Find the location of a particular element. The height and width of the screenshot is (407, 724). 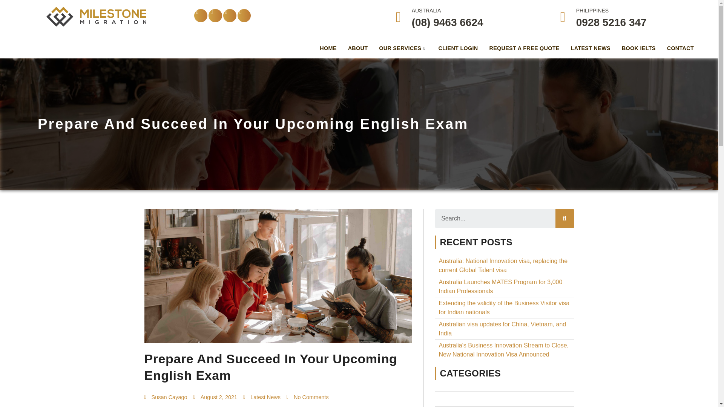

Search is located at coordinates (495, 219).